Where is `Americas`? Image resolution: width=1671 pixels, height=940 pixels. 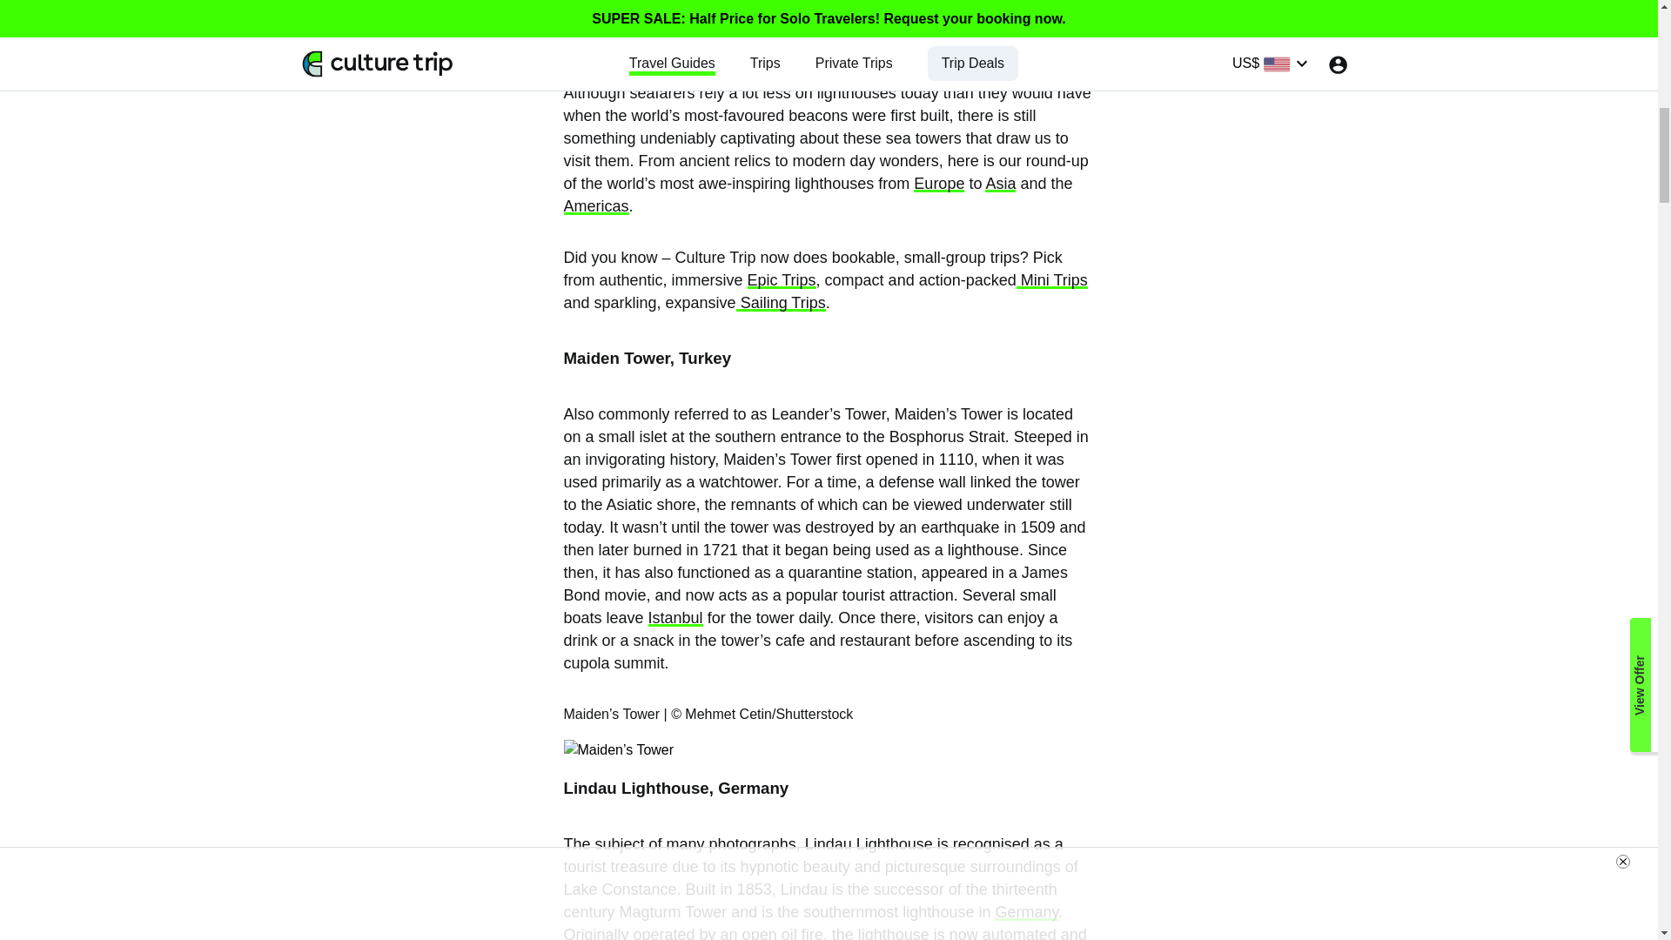
Americas is located at coordinates (597, 205).